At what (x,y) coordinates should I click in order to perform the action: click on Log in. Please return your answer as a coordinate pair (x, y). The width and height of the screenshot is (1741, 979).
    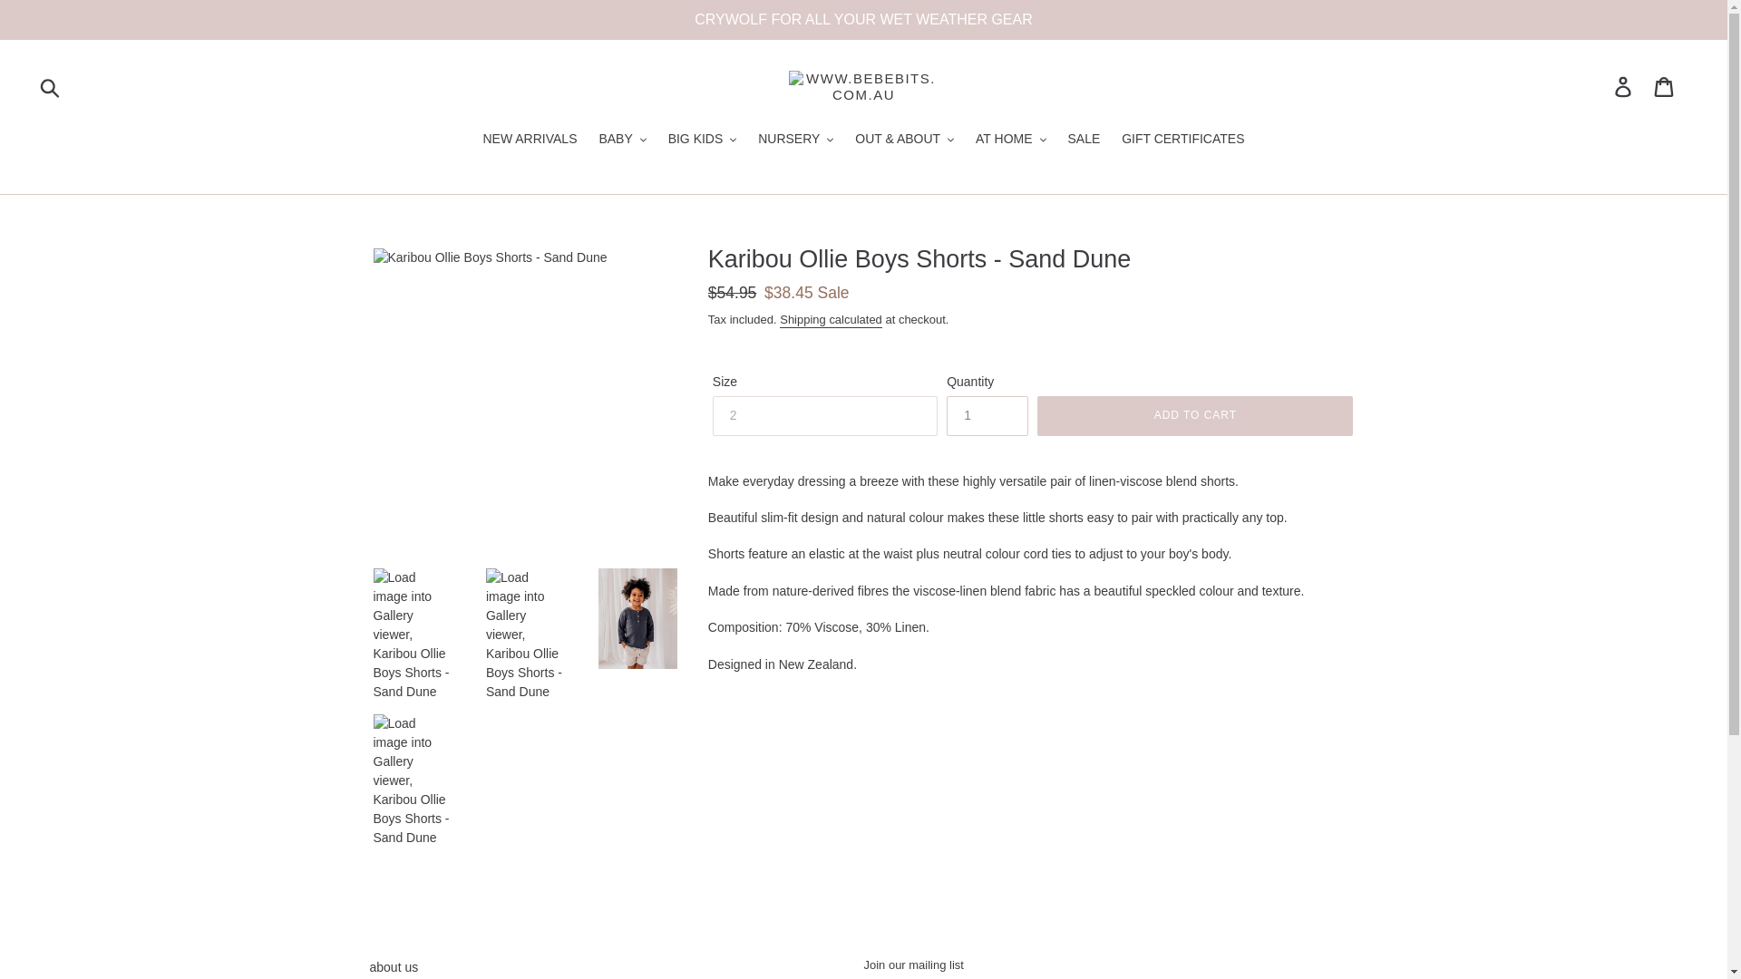
    Looking at the image, I should click on (1624, 86).